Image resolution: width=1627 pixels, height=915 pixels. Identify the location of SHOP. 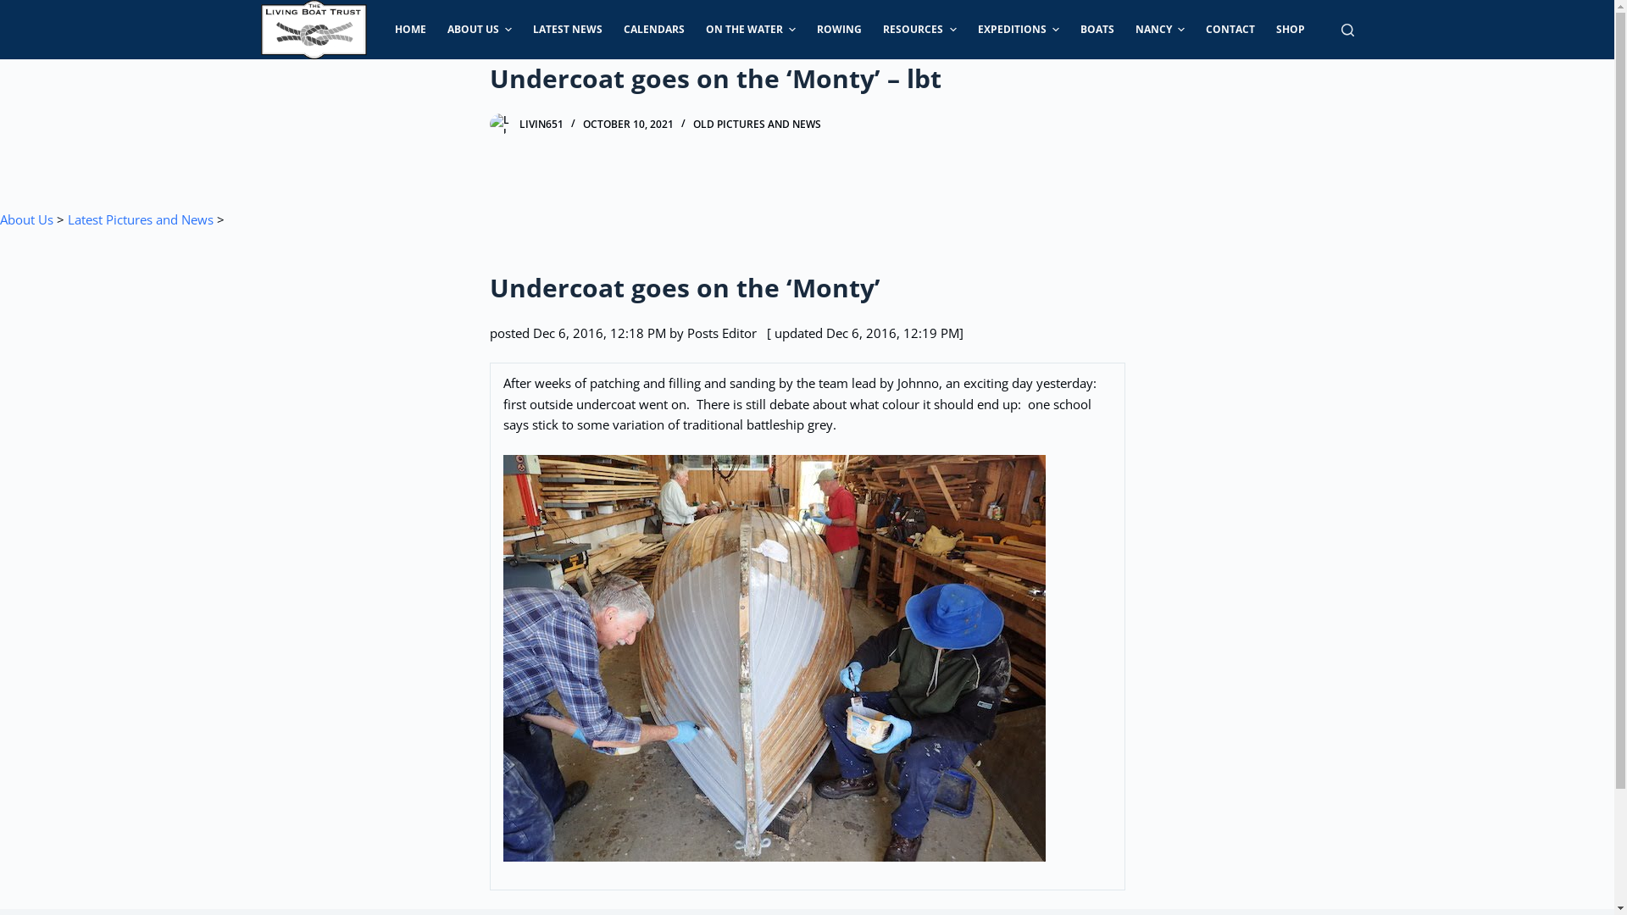
(1291, 30).